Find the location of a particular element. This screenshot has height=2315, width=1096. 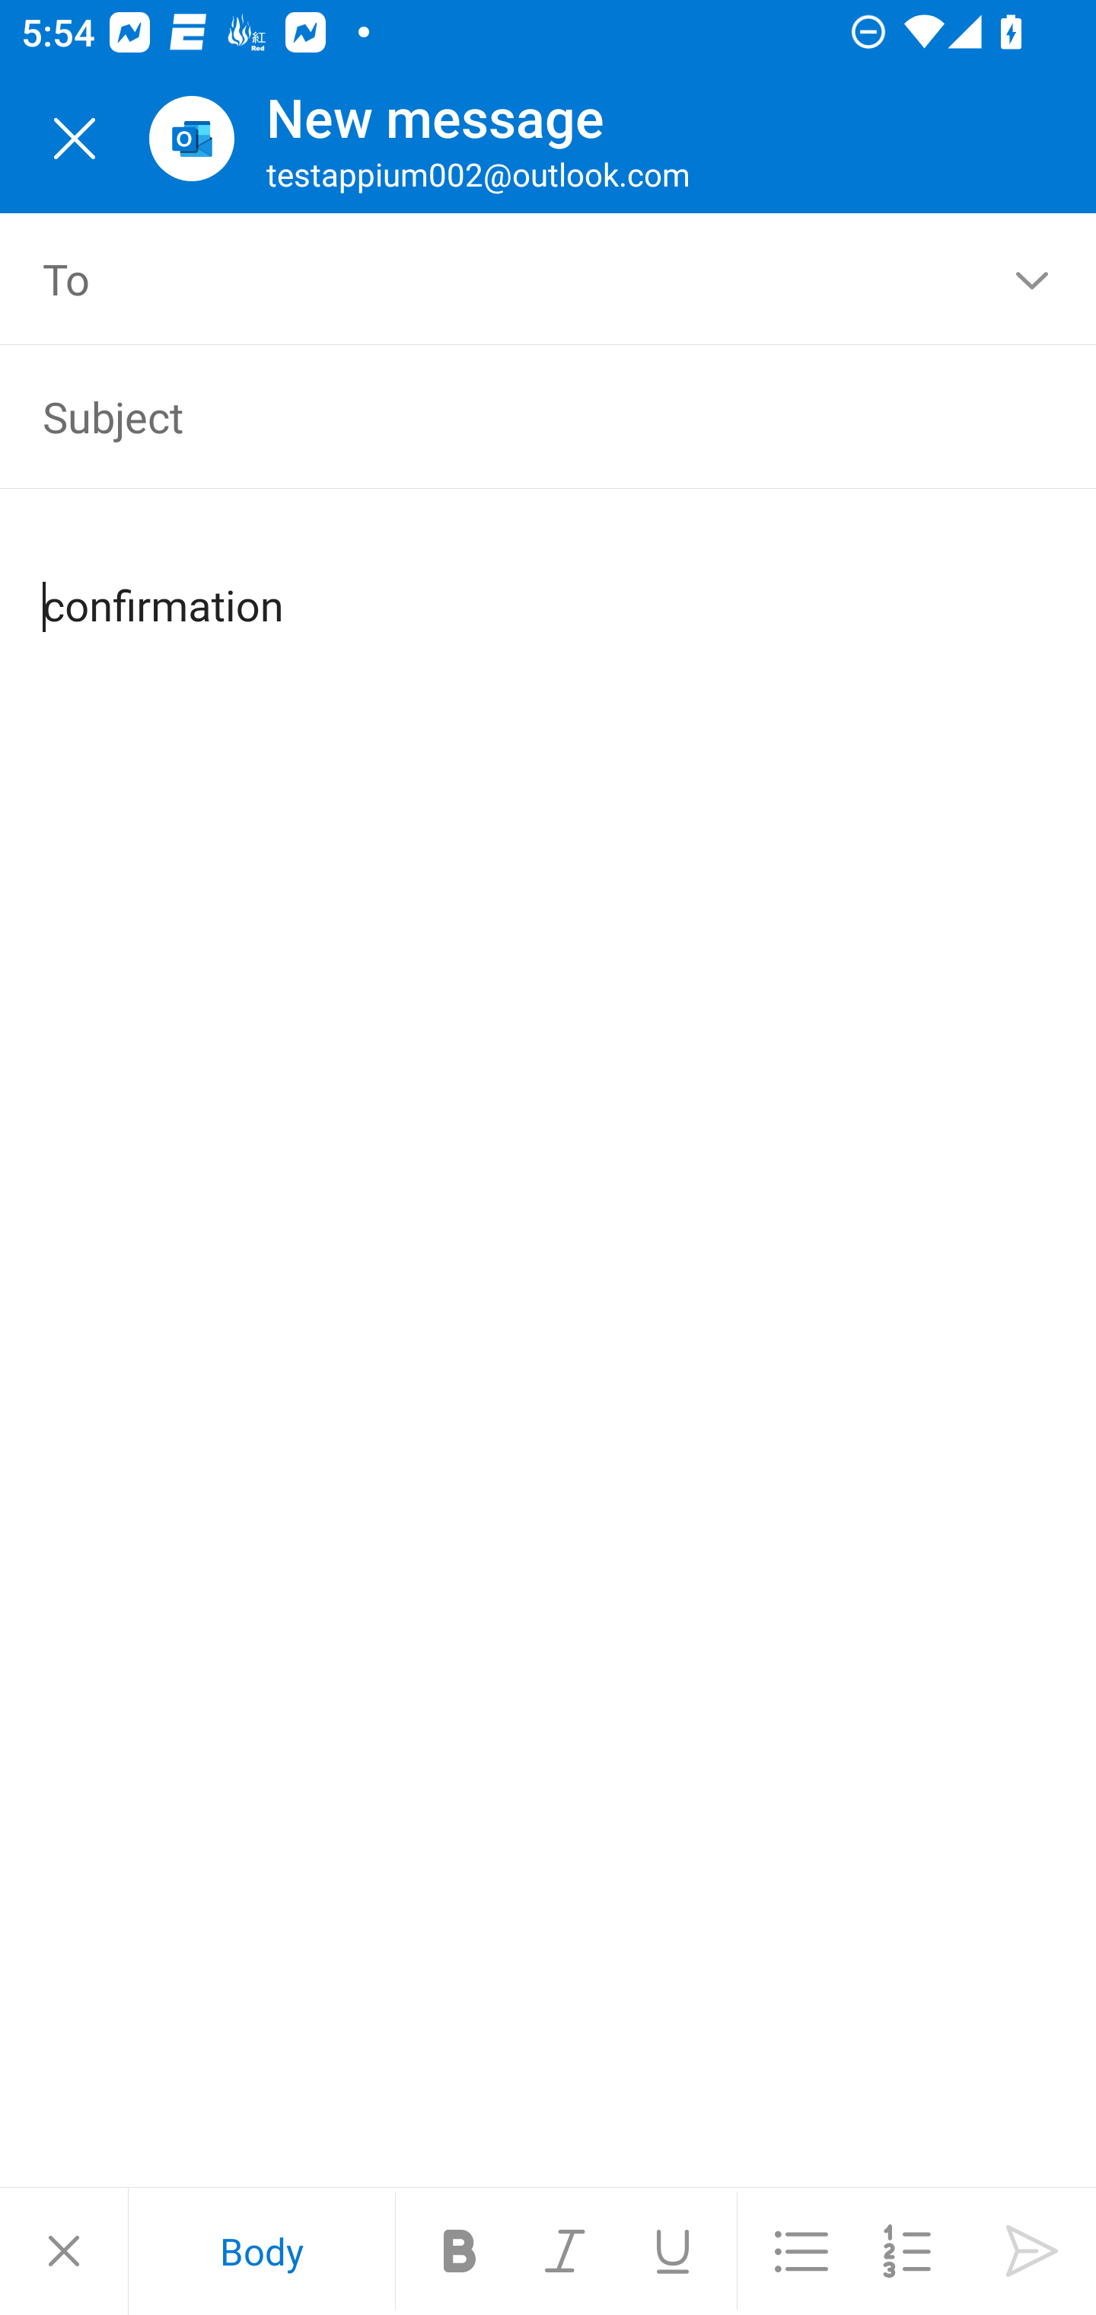

Subject is located at coordinates (505, 416).